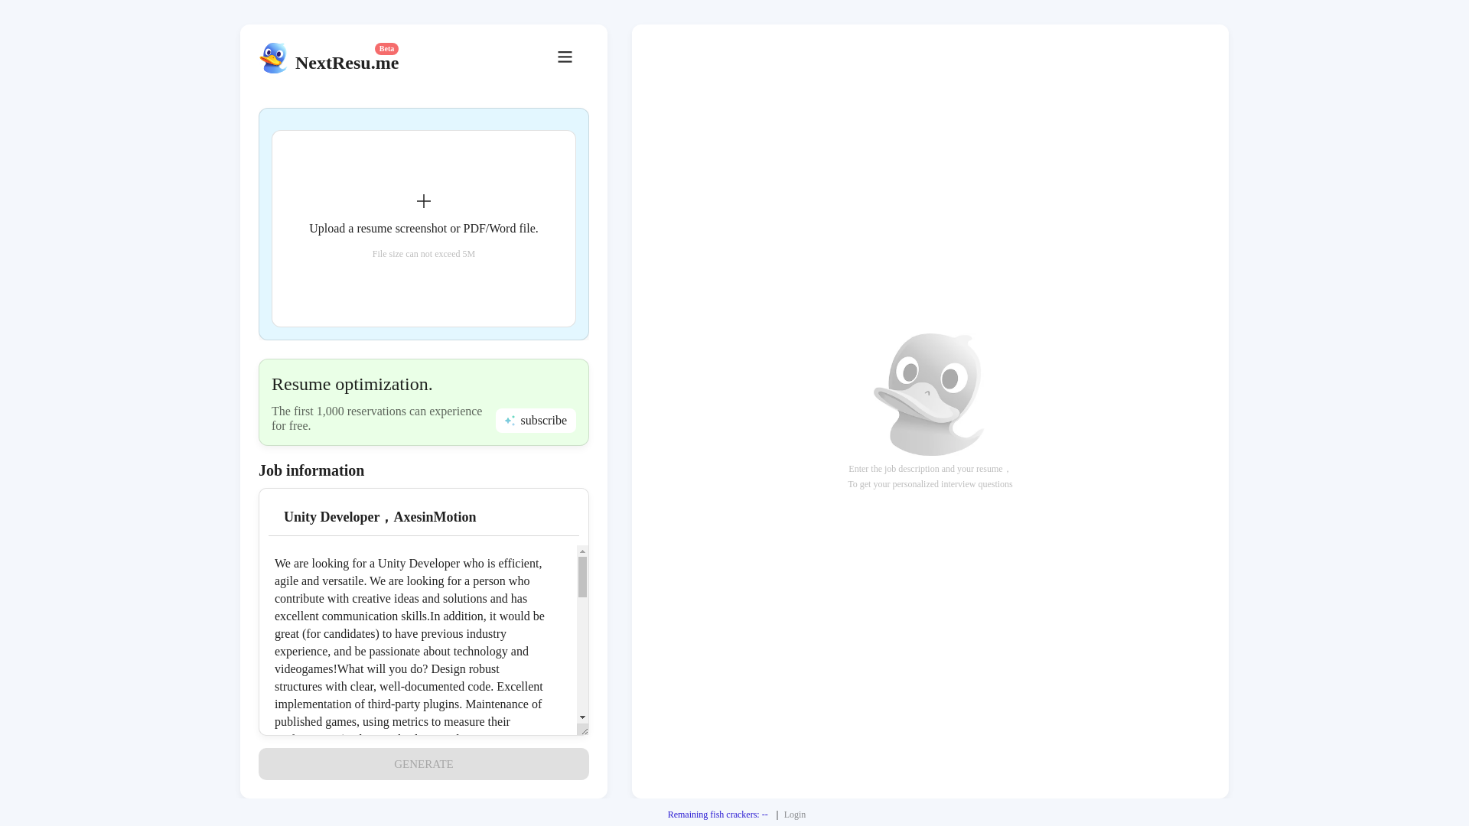 This screenshot has height=826, width=1469. I want to click on Login, so click(796, 815).